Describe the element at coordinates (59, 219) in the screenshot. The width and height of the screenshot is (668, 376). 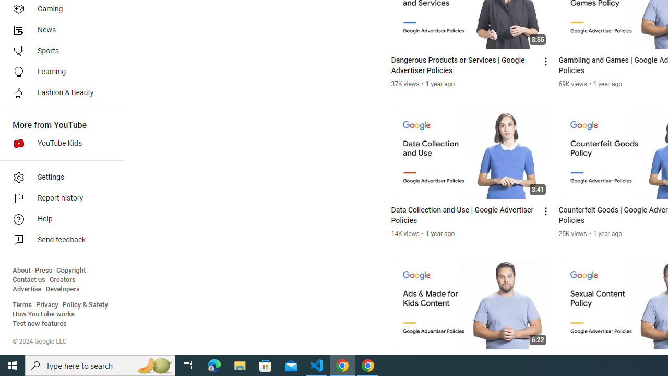
I see `Help` at that location.